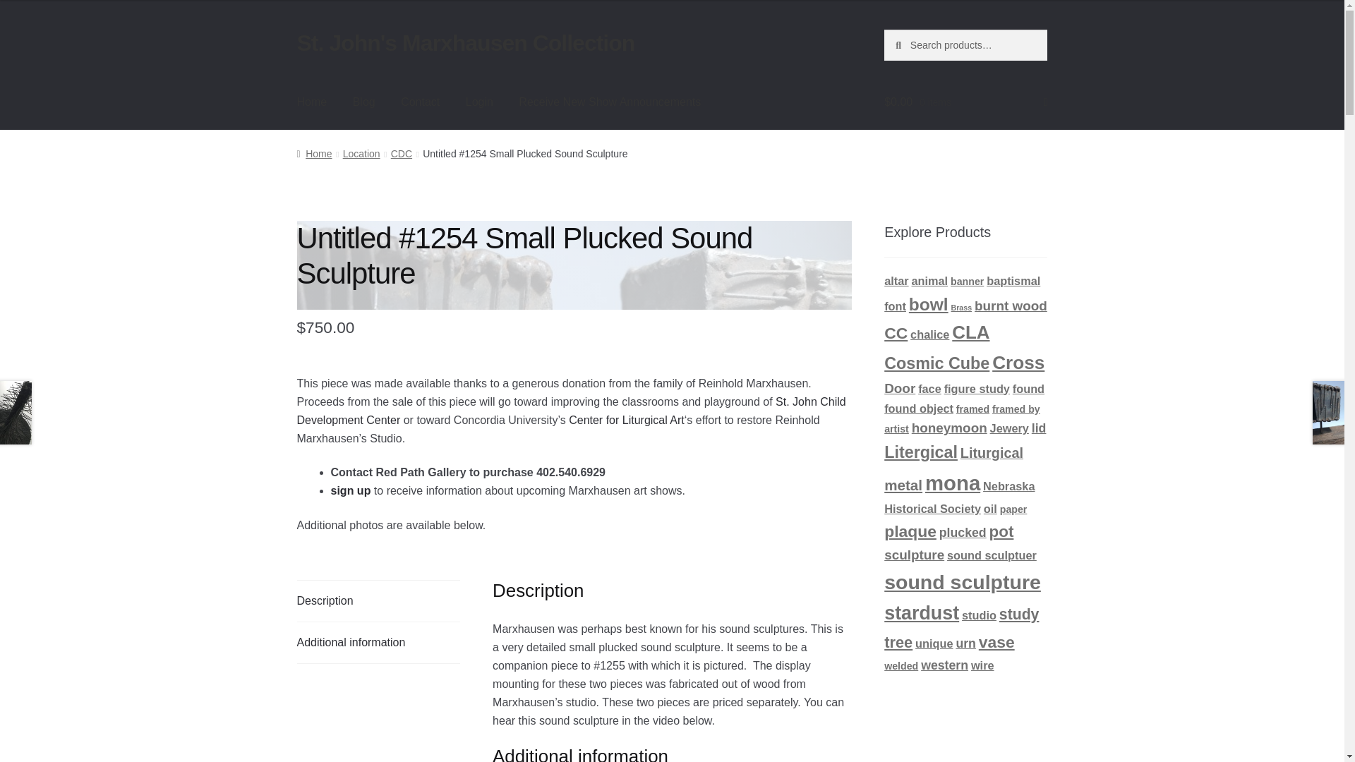  I want to click on St. John Child Development Center, so click(571, 411).